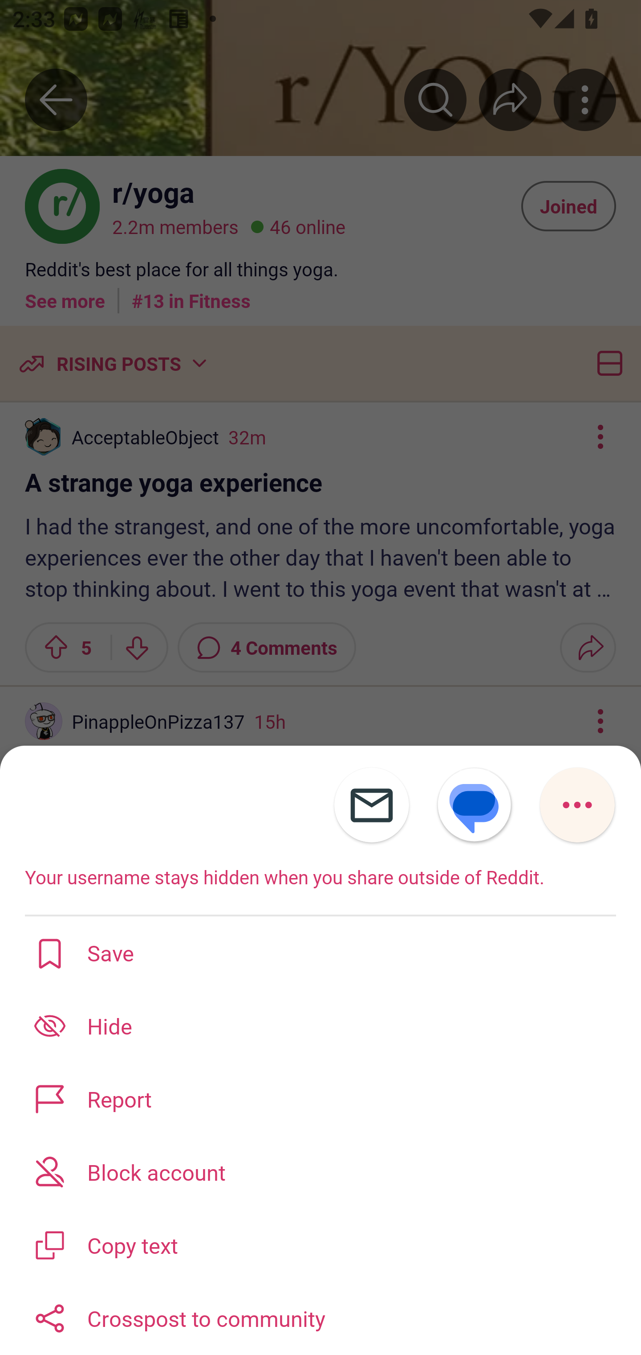  I want to click on More, so click(577, 805).